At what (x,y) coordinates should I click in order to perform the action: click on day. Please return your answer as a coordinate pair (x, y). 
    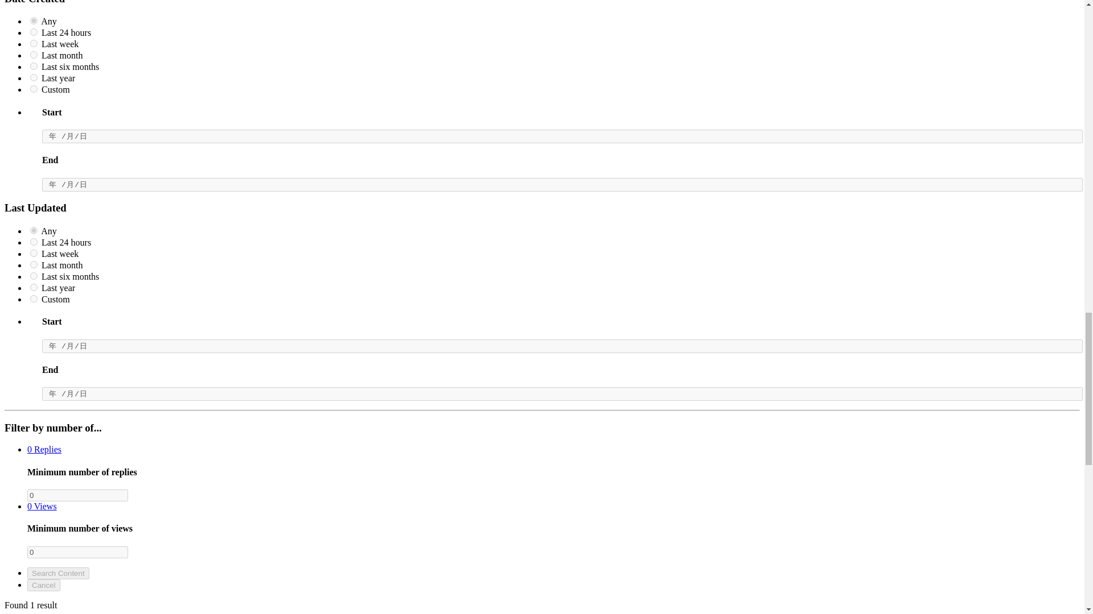
    Looking at the image, I should click on (34, 32).